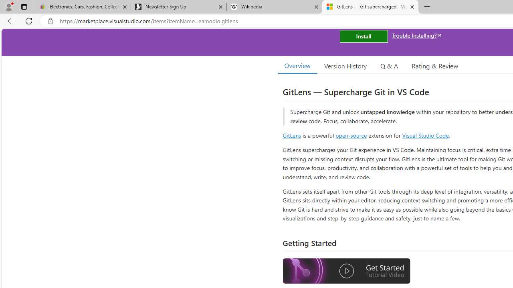 This screenshot has height=288, width=513. Describe the element at coordinates (364, 36) in the screenshot. I see `Install` at that location.